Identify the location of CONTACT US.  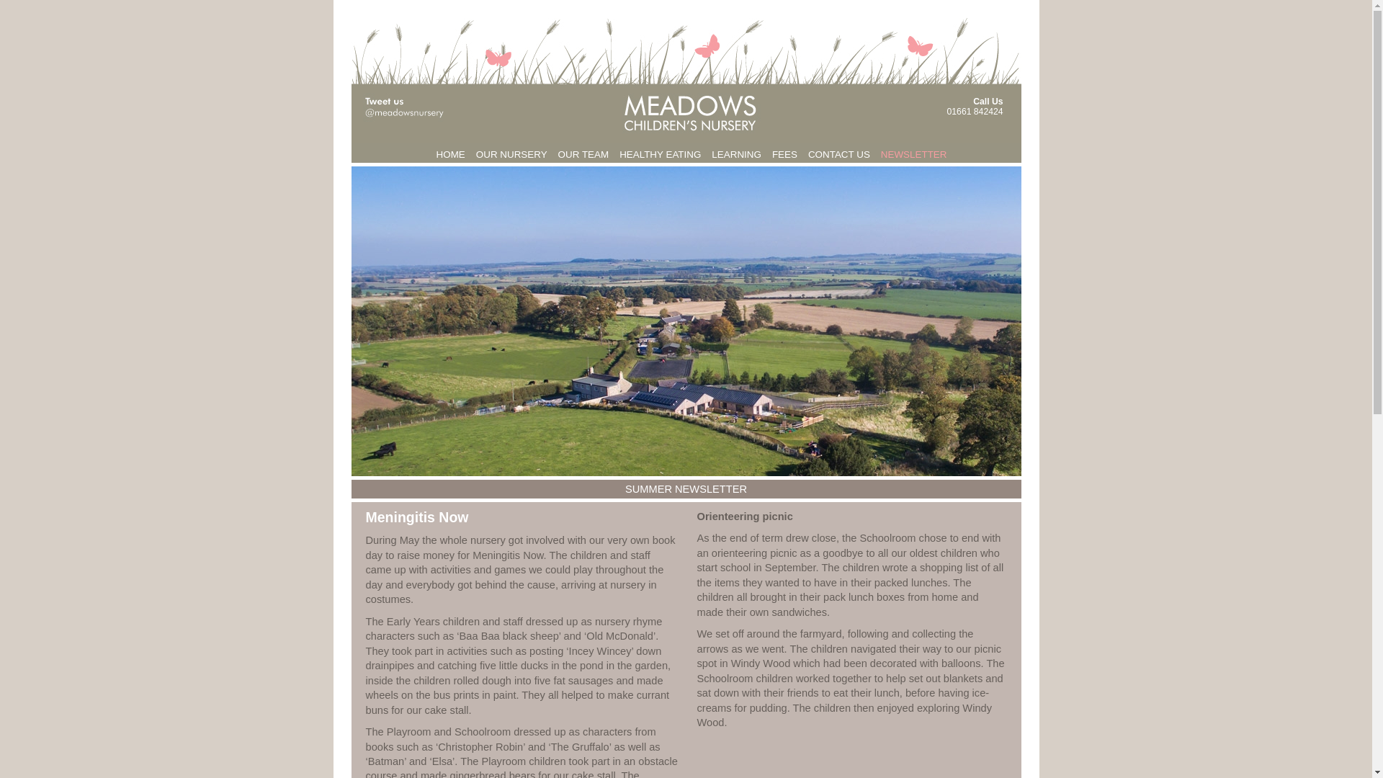
(838, 156).